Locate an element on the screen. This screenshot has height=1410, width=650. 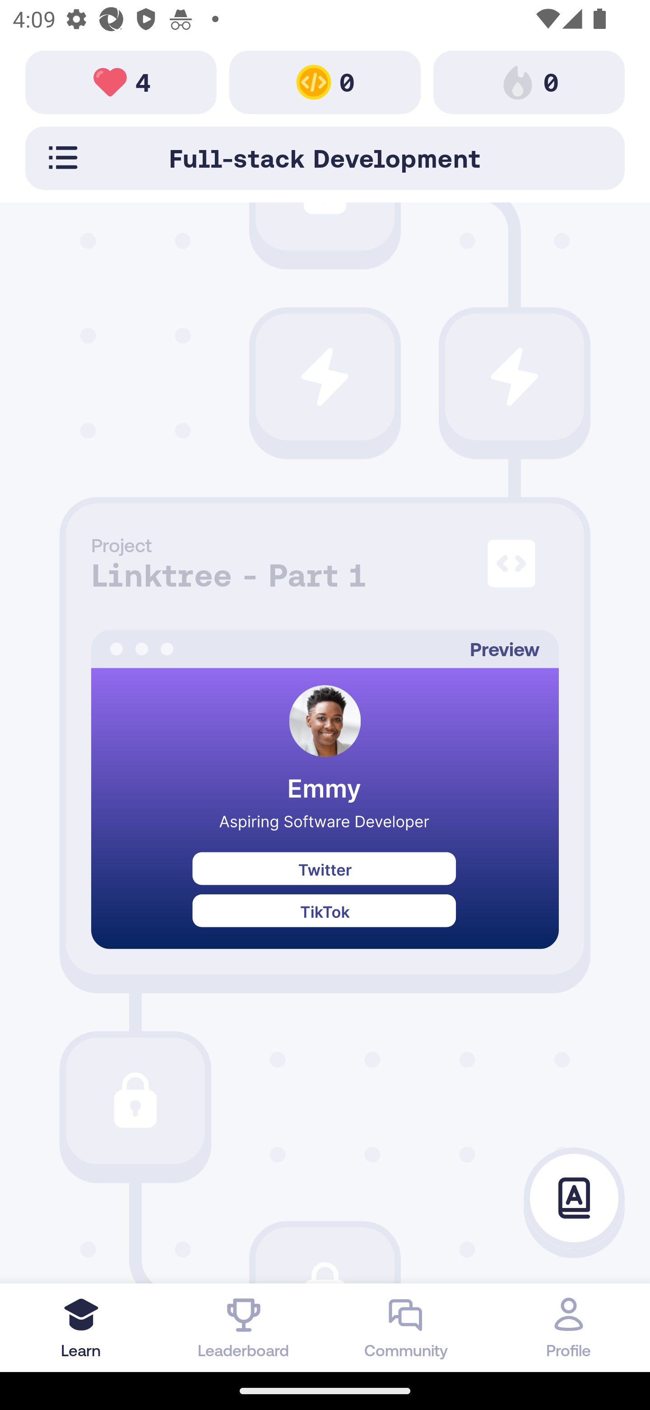
Path Toolbar Image 0 is located at coordinates (529, 81).